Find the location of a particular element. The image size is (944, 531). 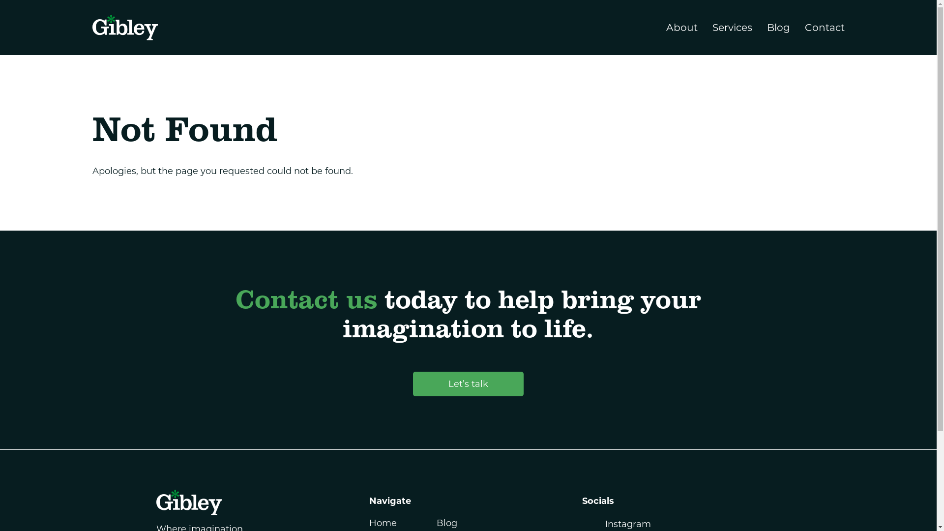

Gibley is located at coordinates (125, 28).